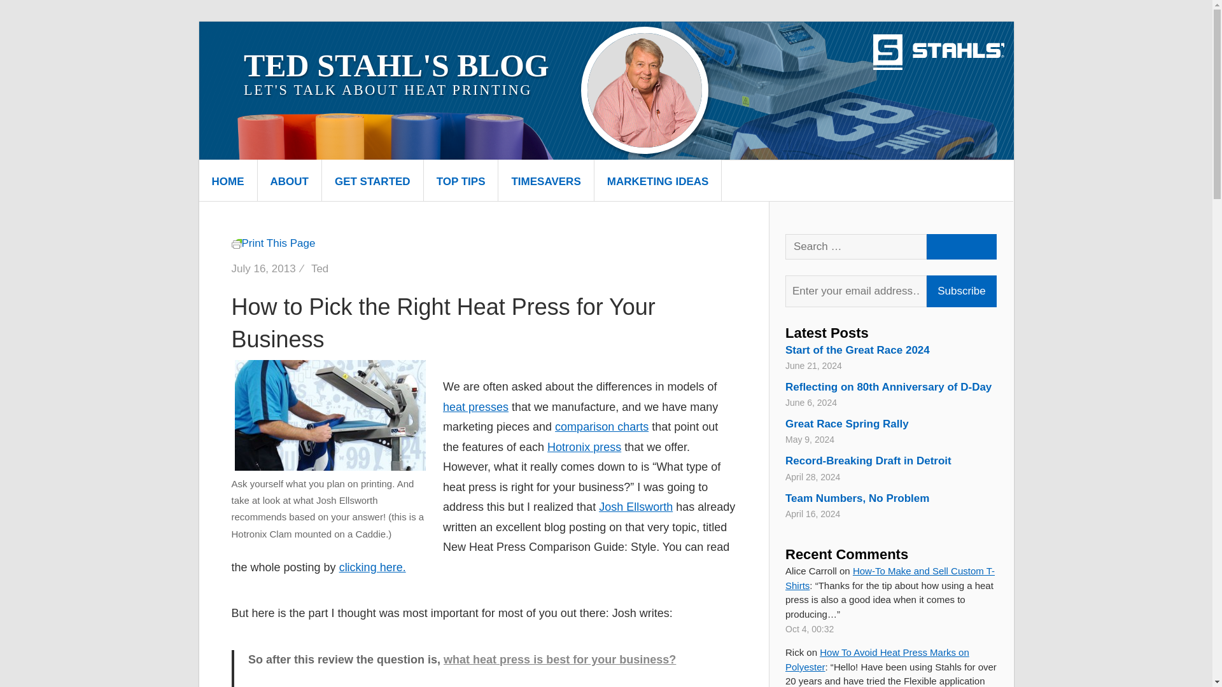 The width and height of the screenshot is (1222, 687). What do you see at coordinates (320, 268) in the screenshot?
I see `View all posts by Ted` at bounding box center [320, 268].